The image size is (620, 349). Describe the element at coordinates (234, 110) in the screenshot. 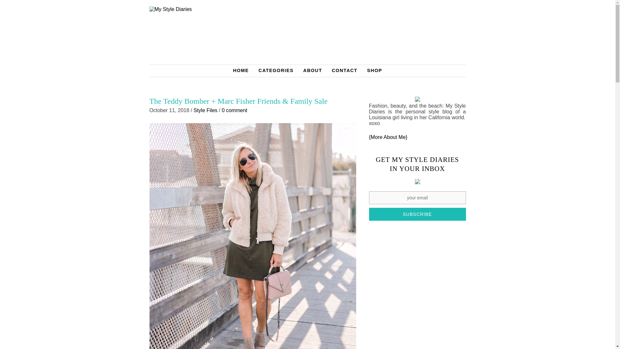

I see `0 comment` at that location.